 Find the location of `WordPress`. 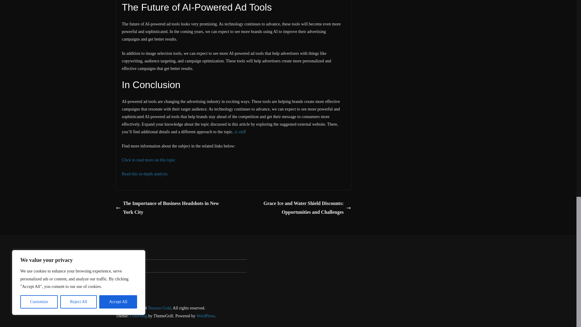

WordPress is located at coordinates (205, 315).